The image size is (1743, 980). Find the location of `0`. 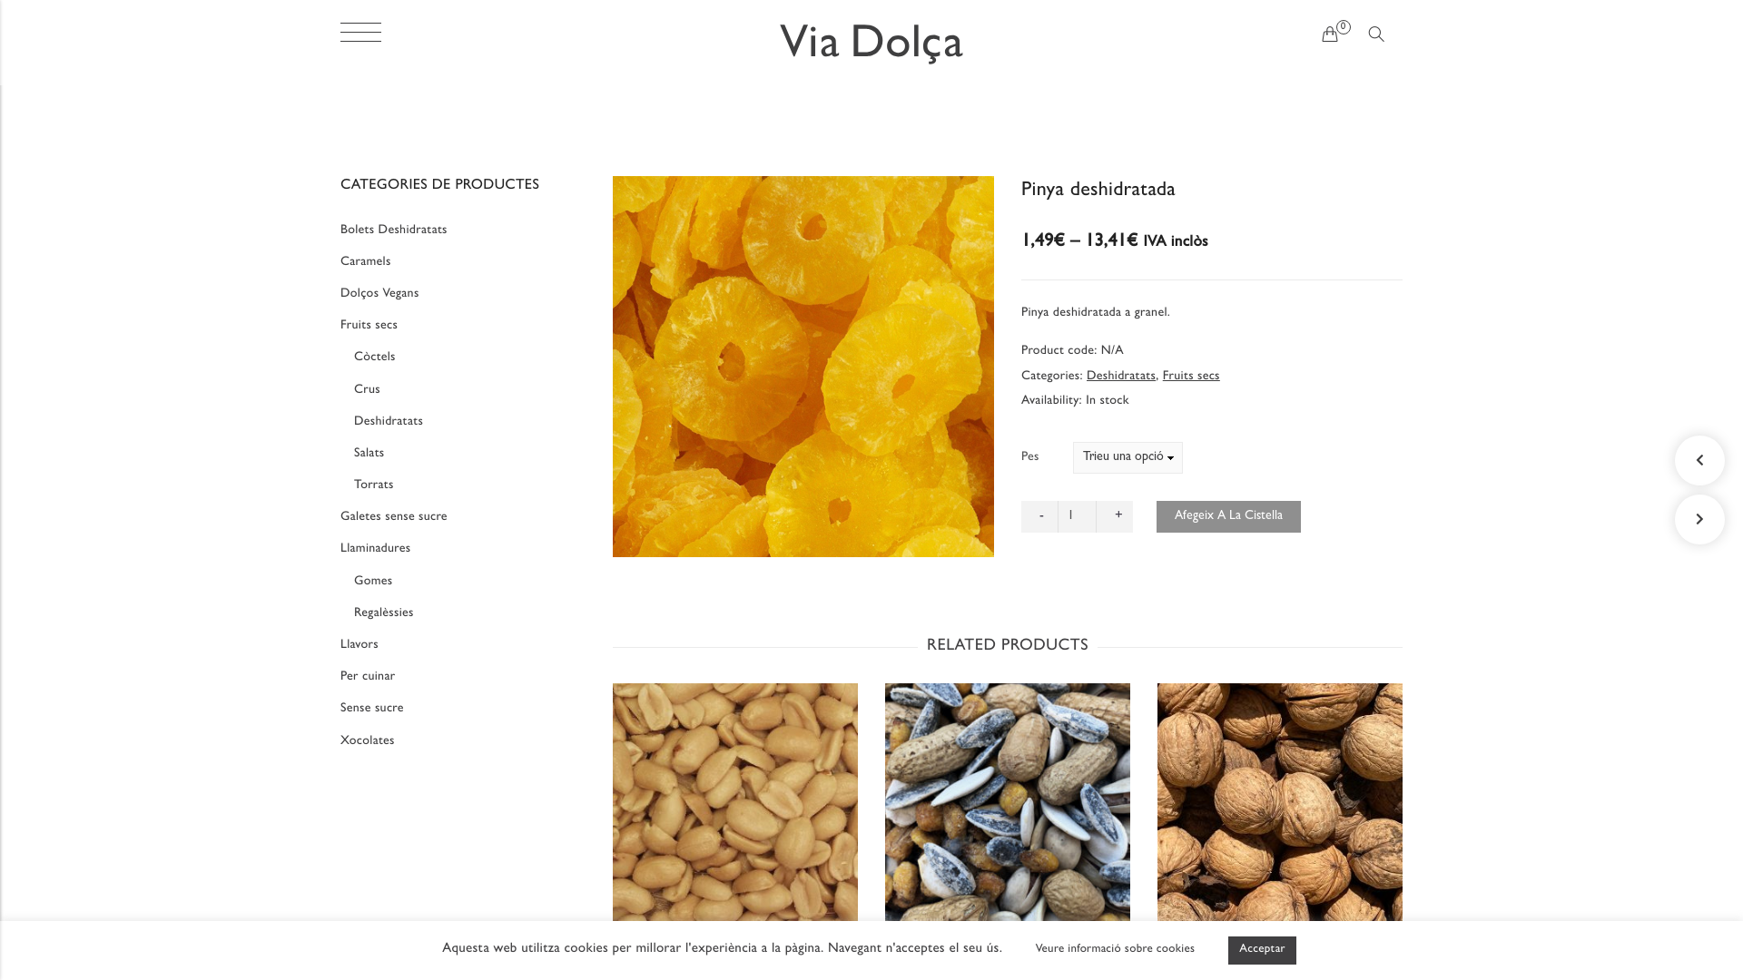

0 is located at coordinates (1331, 36).